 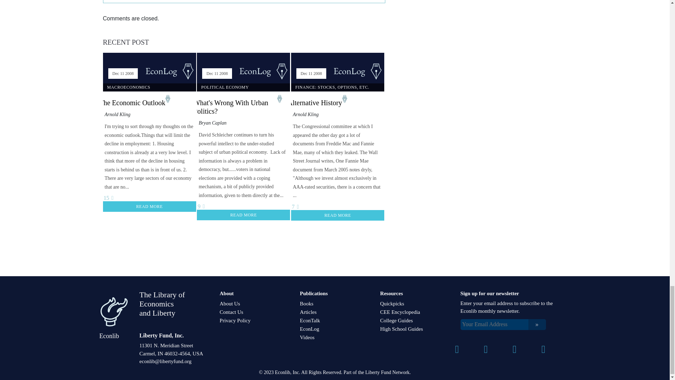 I want to click on Bryan Caplan, so click(x=212, y=123).